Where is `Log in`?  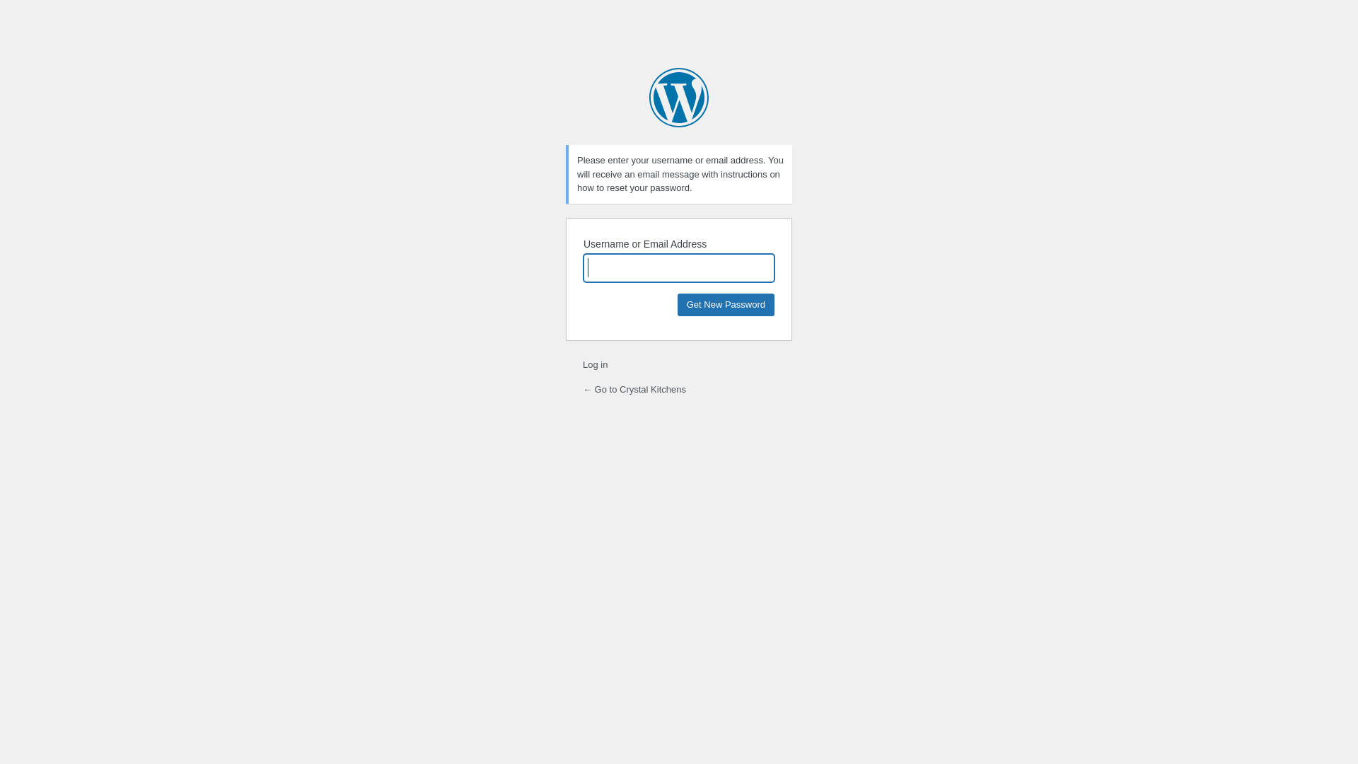 Log in is located at coordinates (596, 365).